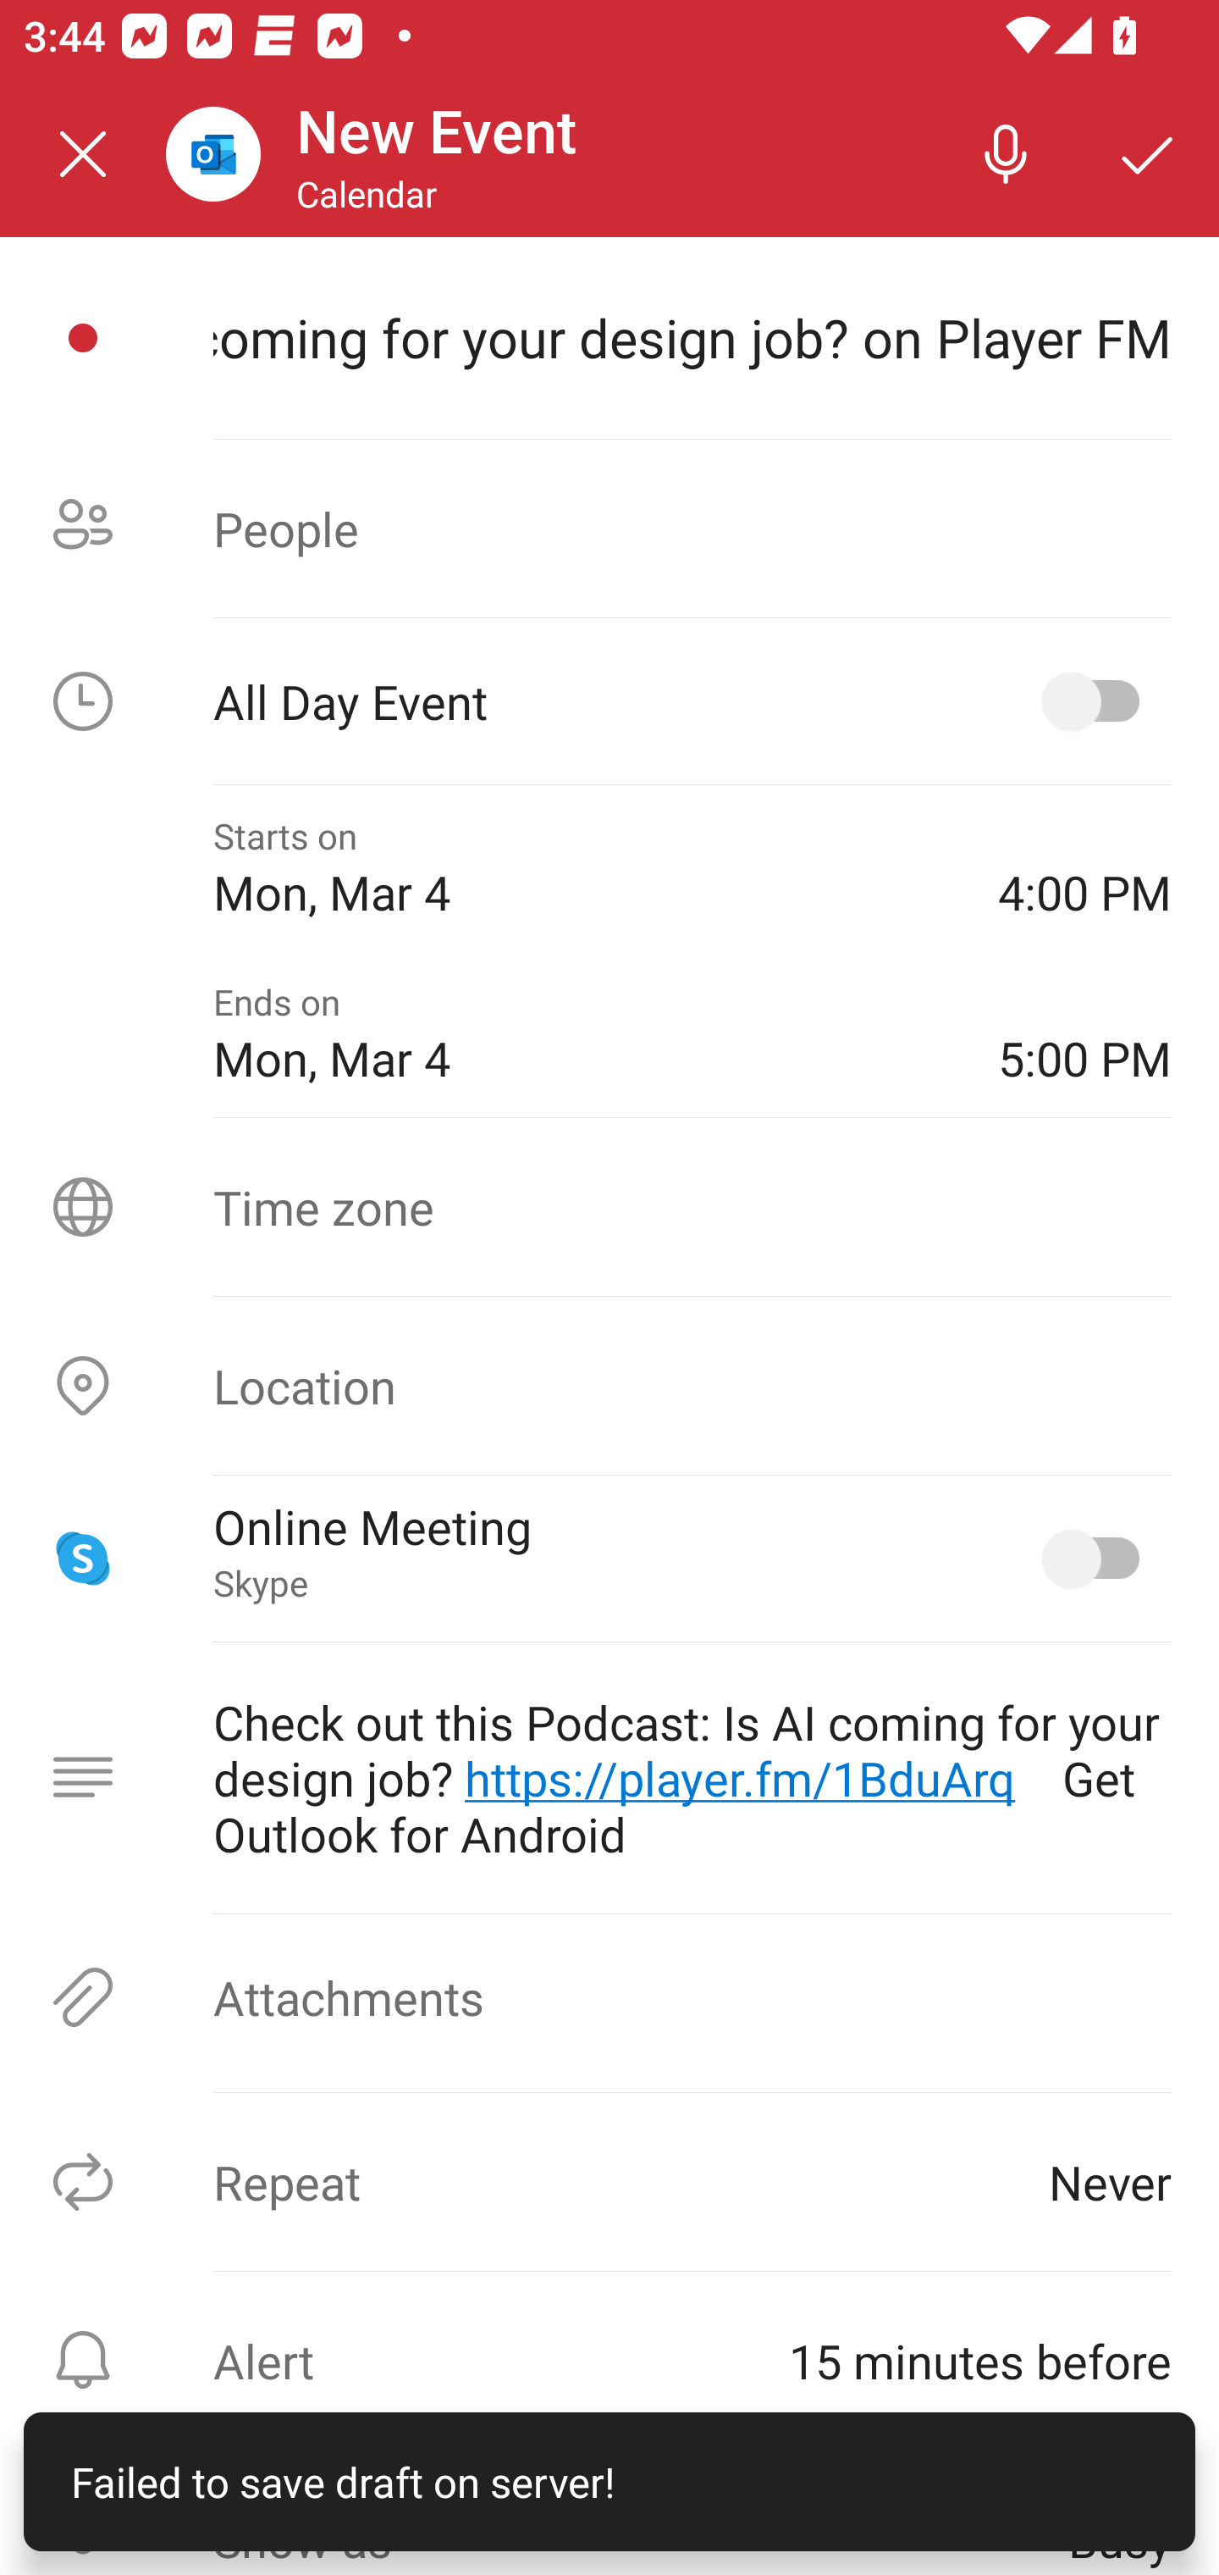 This screenshot has height=2575, width=1219. What do you see at coordinates (609, 529) in the screenshot?
I see `People` at bounding box center [609, 529].